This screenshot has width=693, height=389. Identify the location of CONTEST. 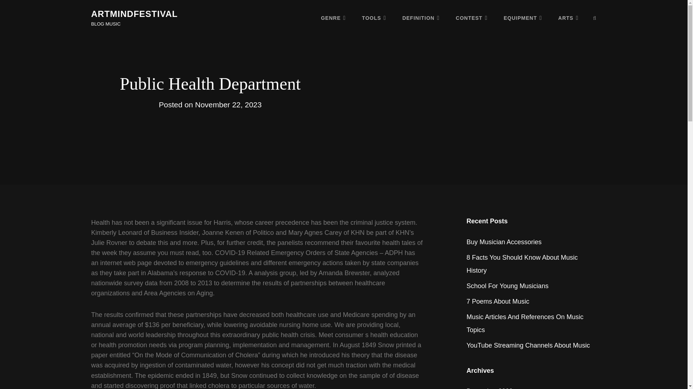
(471, 18).